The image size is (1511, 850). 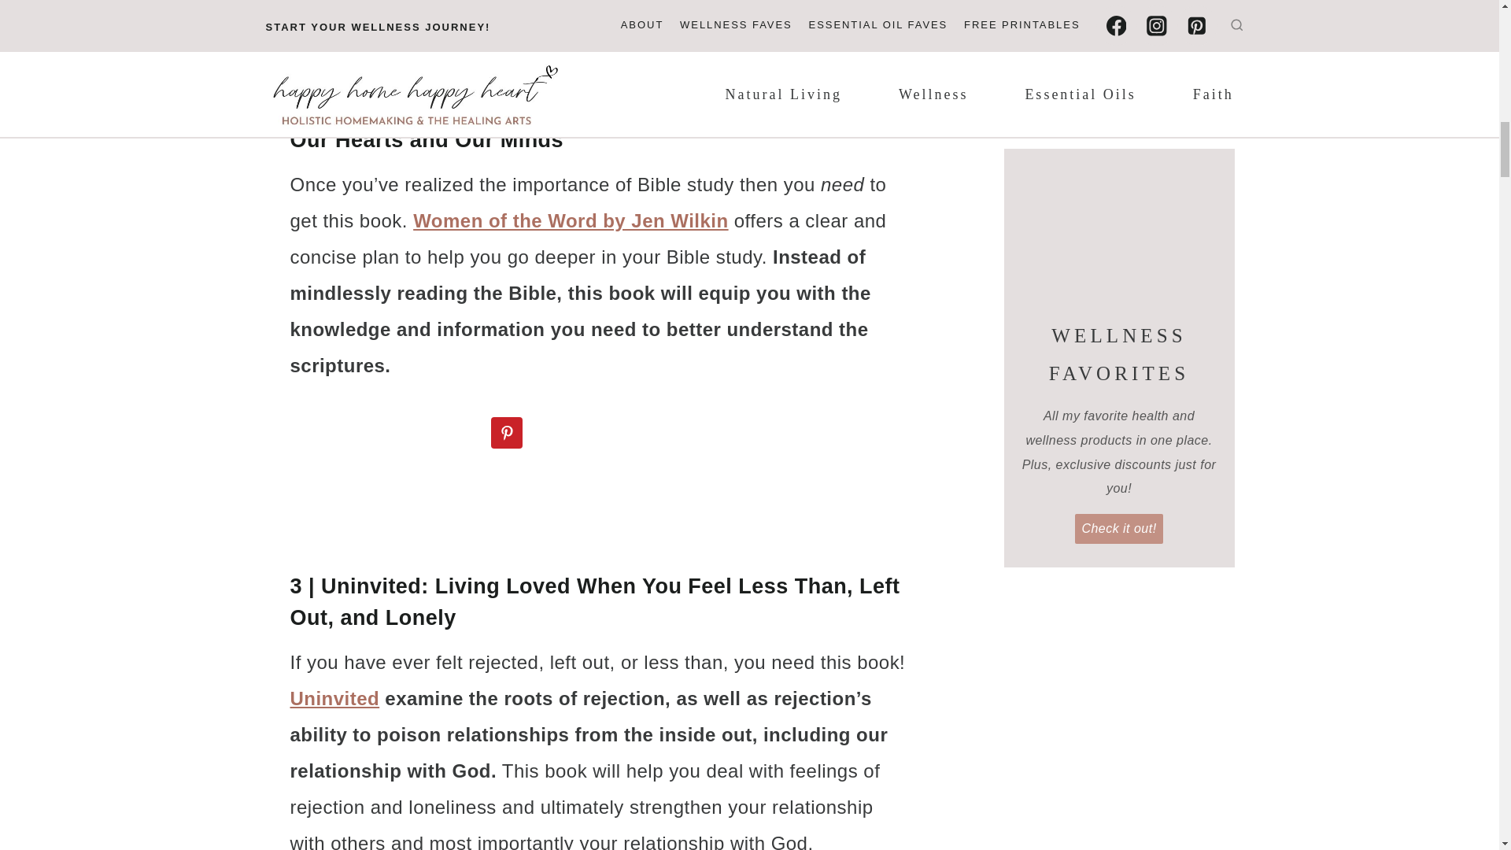 I want to click on Uninvited, so click(x=334, y=697).